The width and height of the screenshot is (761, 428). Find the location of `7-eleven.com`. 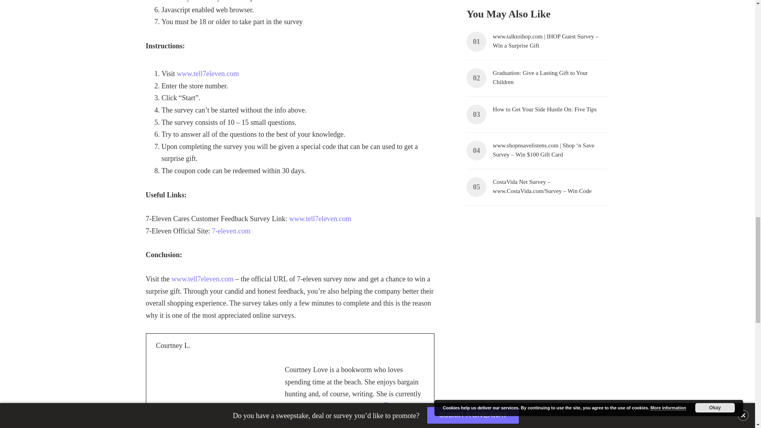

7-eleven.com is located at coordinates (231, 231).